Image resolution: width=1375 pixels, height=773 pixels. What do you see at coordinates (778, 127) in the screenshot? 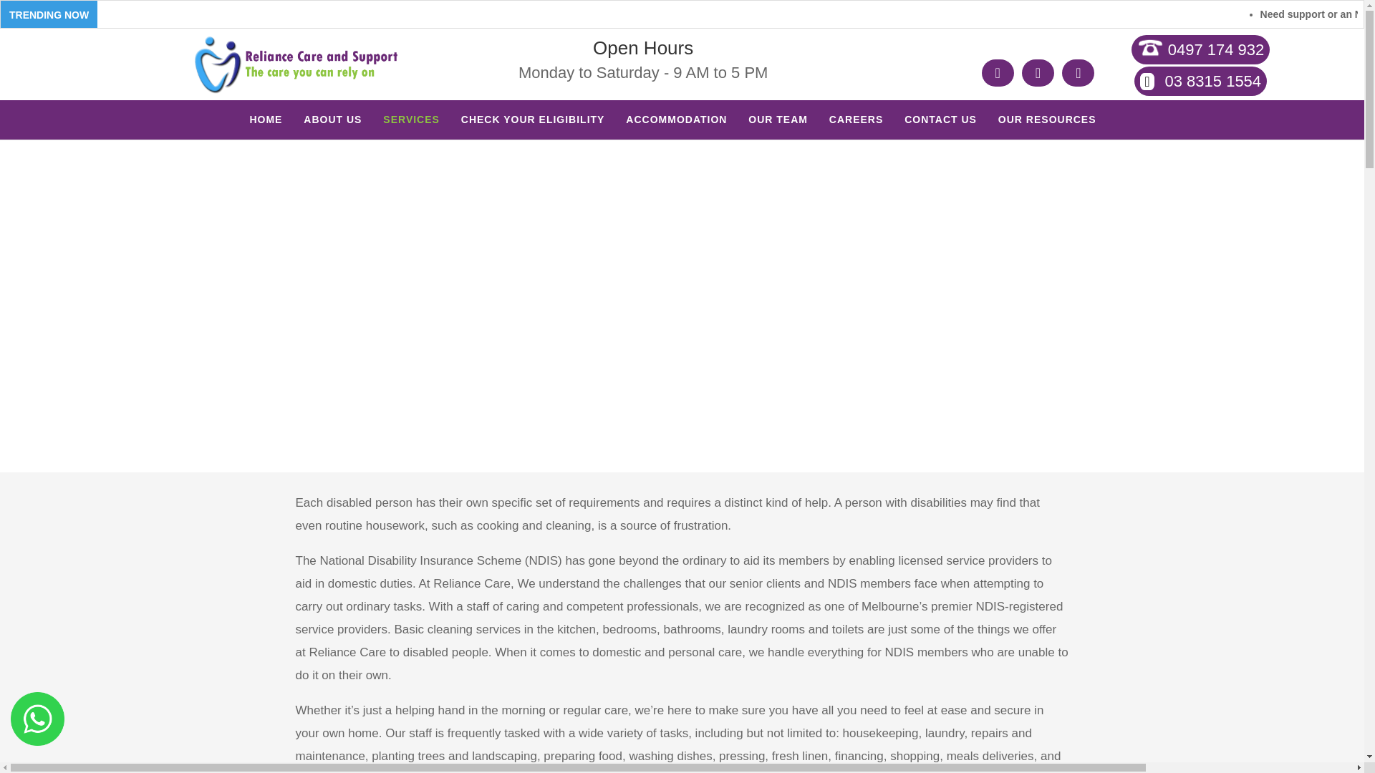
I see `OUR TEAM` at bounding box center [778, 127].